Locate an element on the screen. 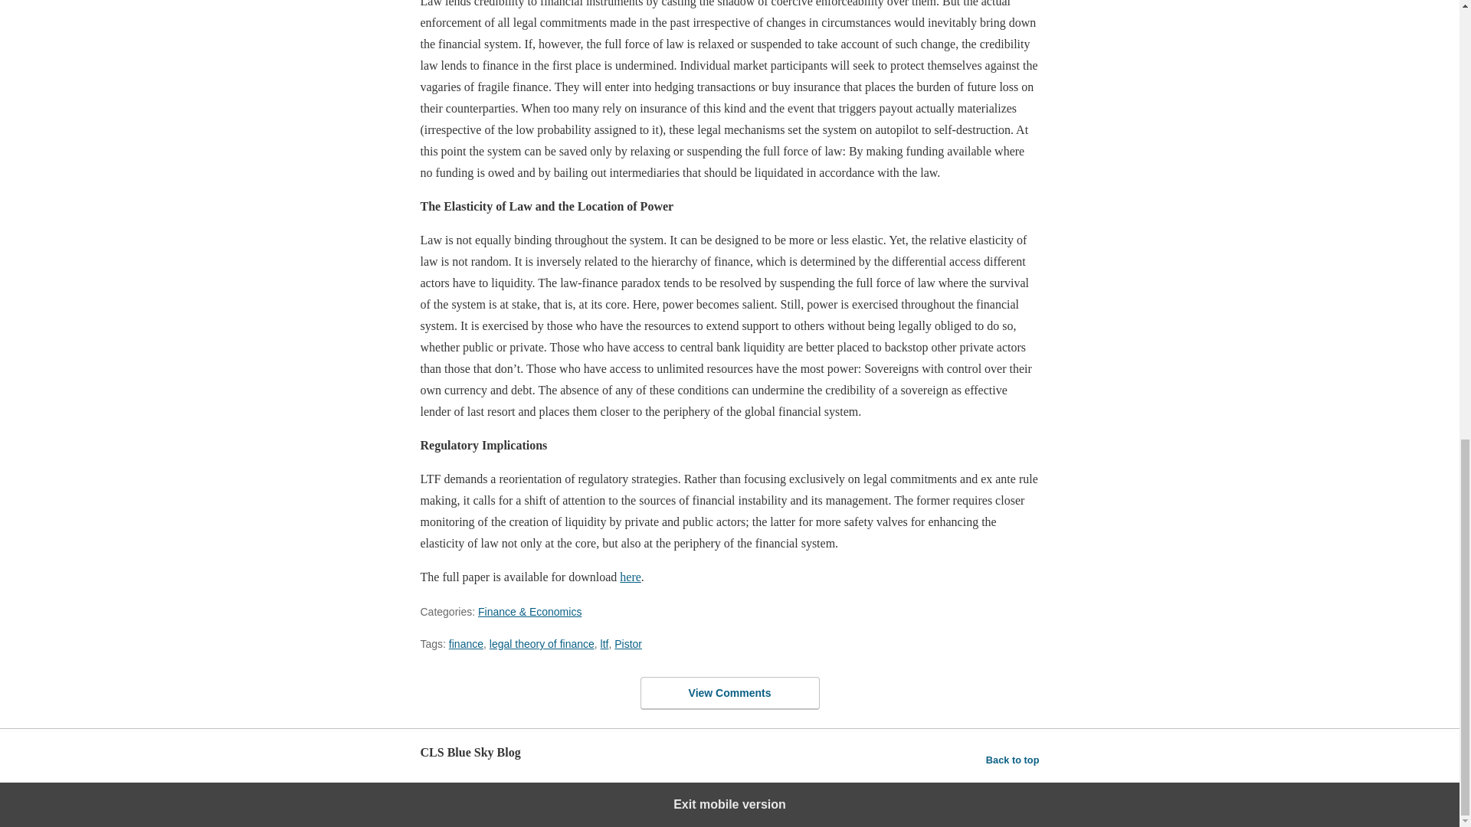 This screenshot has width=1471, height=827. legal theory of finance is located at coordinates (542, 643).